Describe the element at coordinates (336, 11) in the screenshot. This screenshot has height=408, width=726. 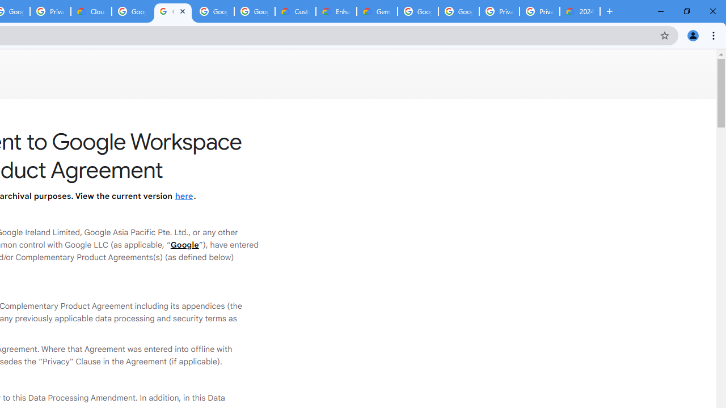
I see `Enhanced Support | Google Cloud` at that location.